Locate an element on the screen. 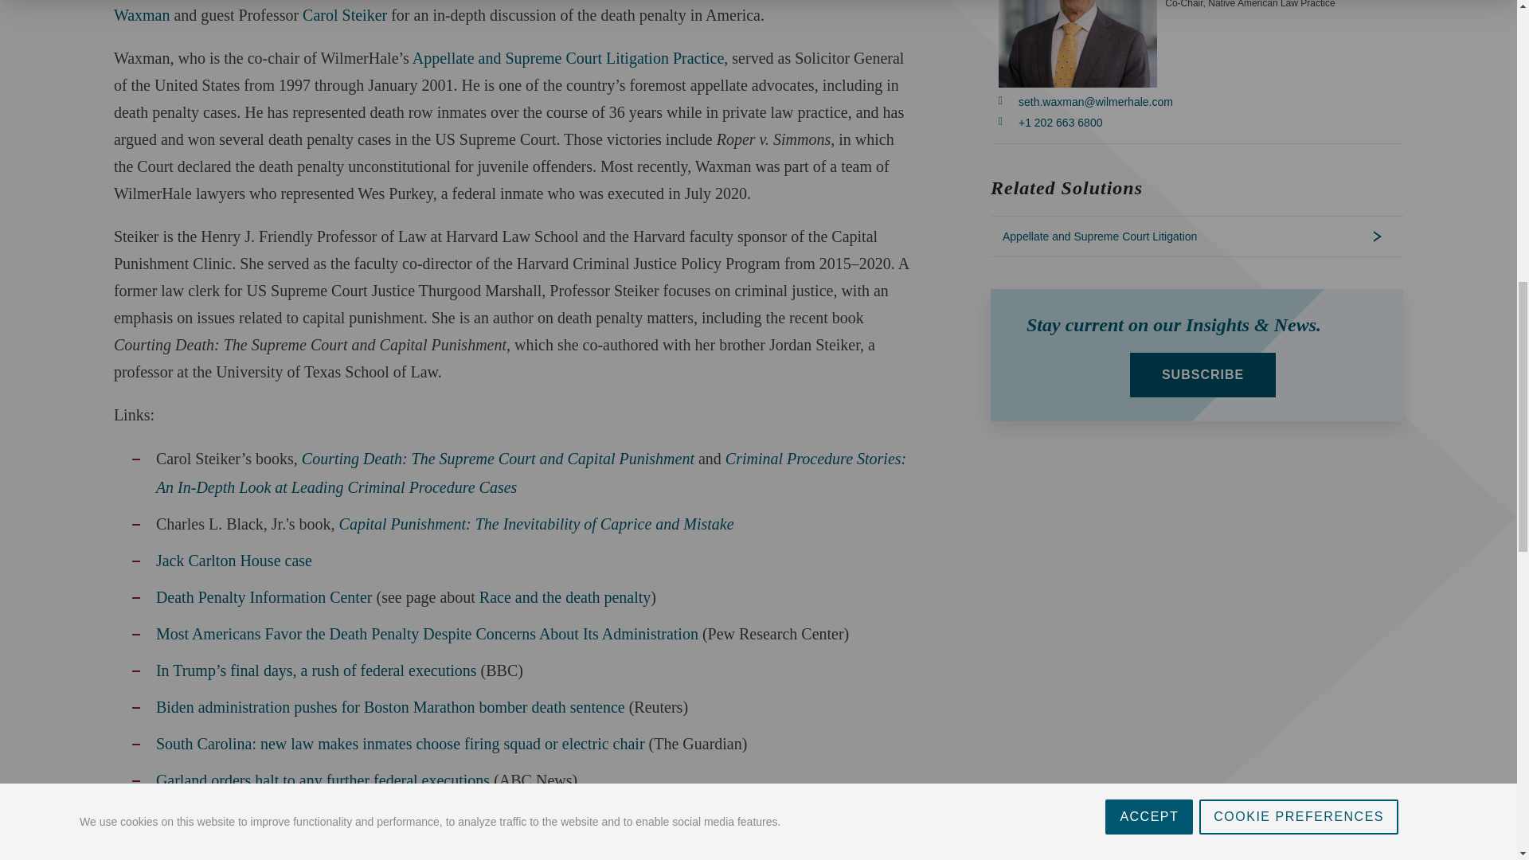 The width and height of the screenshot is (1529, 860). ACCEPT is located at coordinates (1148, 3).